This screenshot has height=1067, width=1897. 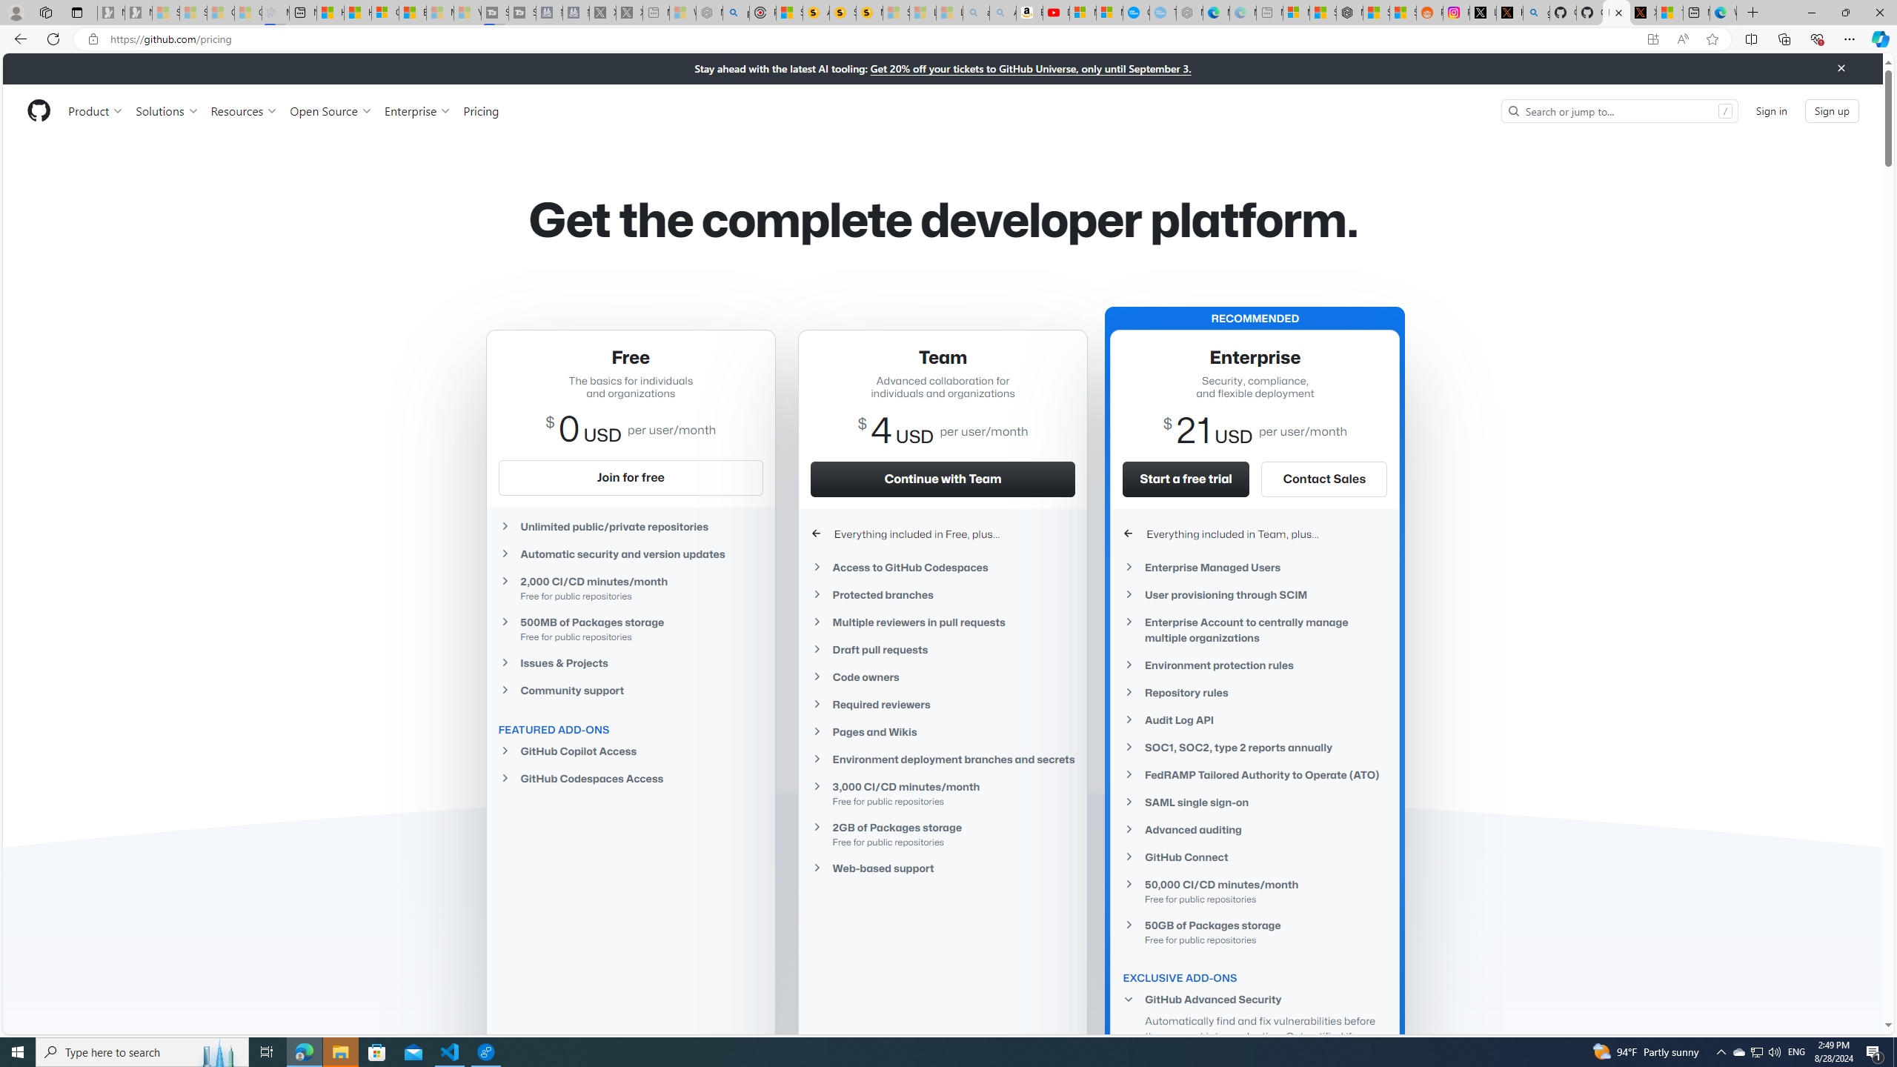 I want to click on Sign in, so click(x=1771, y=110).